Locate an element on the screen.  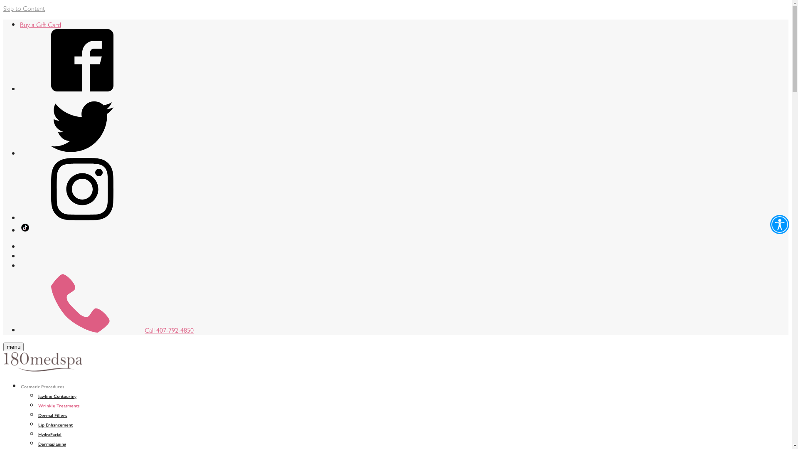
Cosmetic Procedures is located at coordinates (42, 387).